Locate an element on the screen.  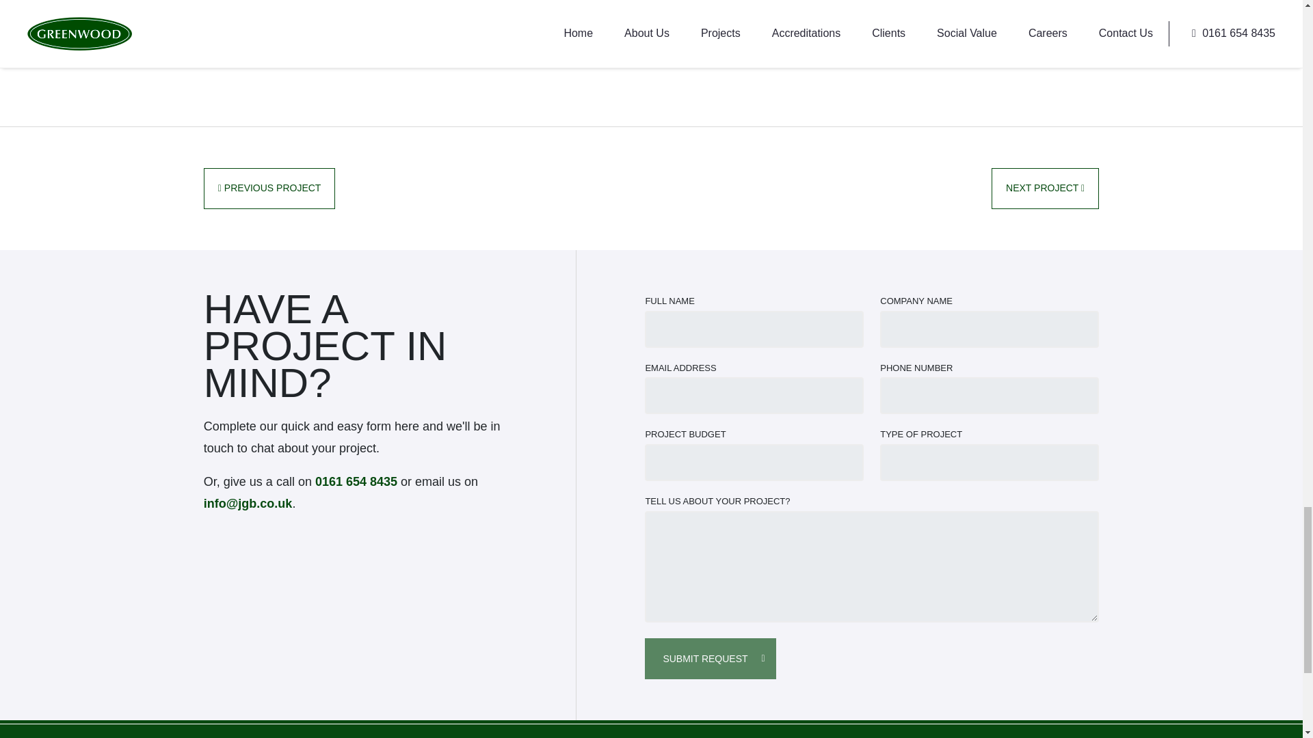
NEXT PROJECT is located at coordinates (1045, 189).